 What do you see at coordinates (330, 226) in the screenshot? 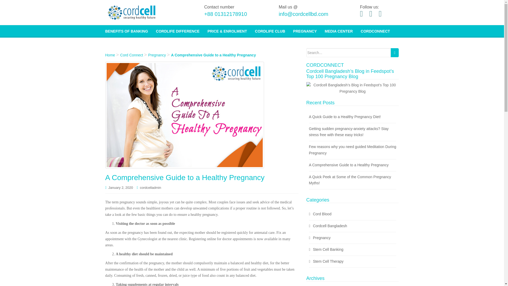
I see `Cordcell Bangladesh` at bounding box center [330, 226].